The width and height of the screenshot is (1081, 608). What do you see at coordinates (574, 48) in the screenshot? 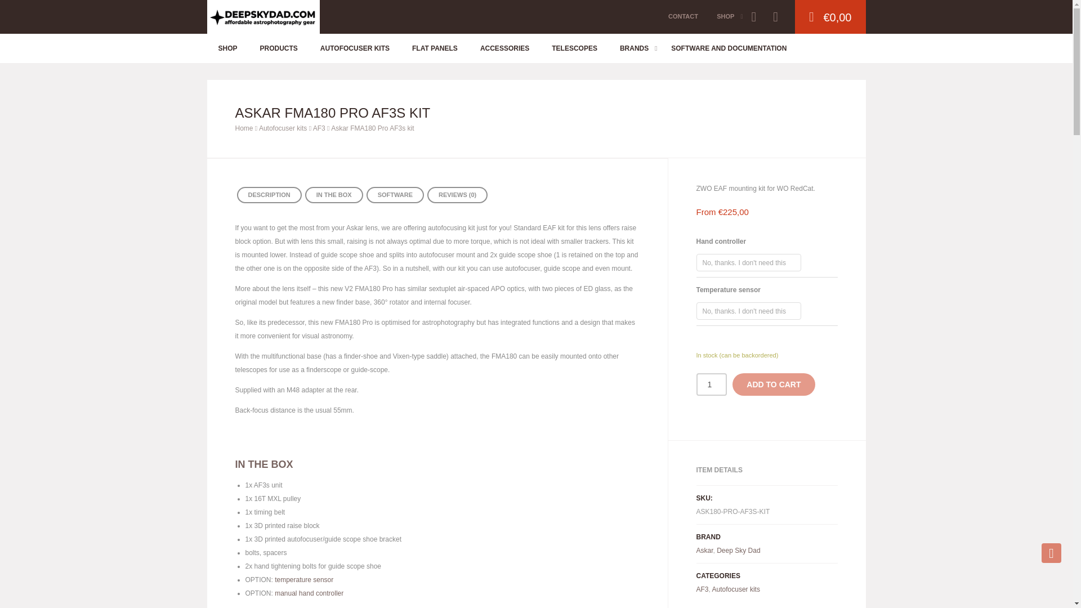
I see `TELESCOPES` at bounding box center [574, 48].